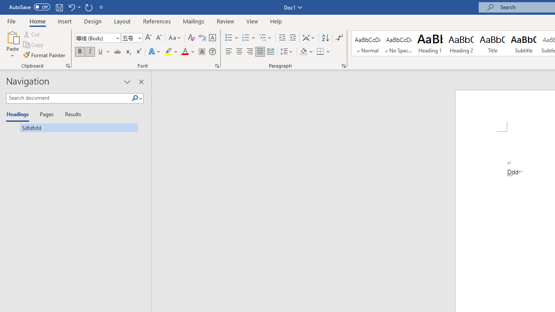  What do you see at coordinates (159, 38) in the screenshot?
I see `Shrink Font` at bounding box center [159, 38].